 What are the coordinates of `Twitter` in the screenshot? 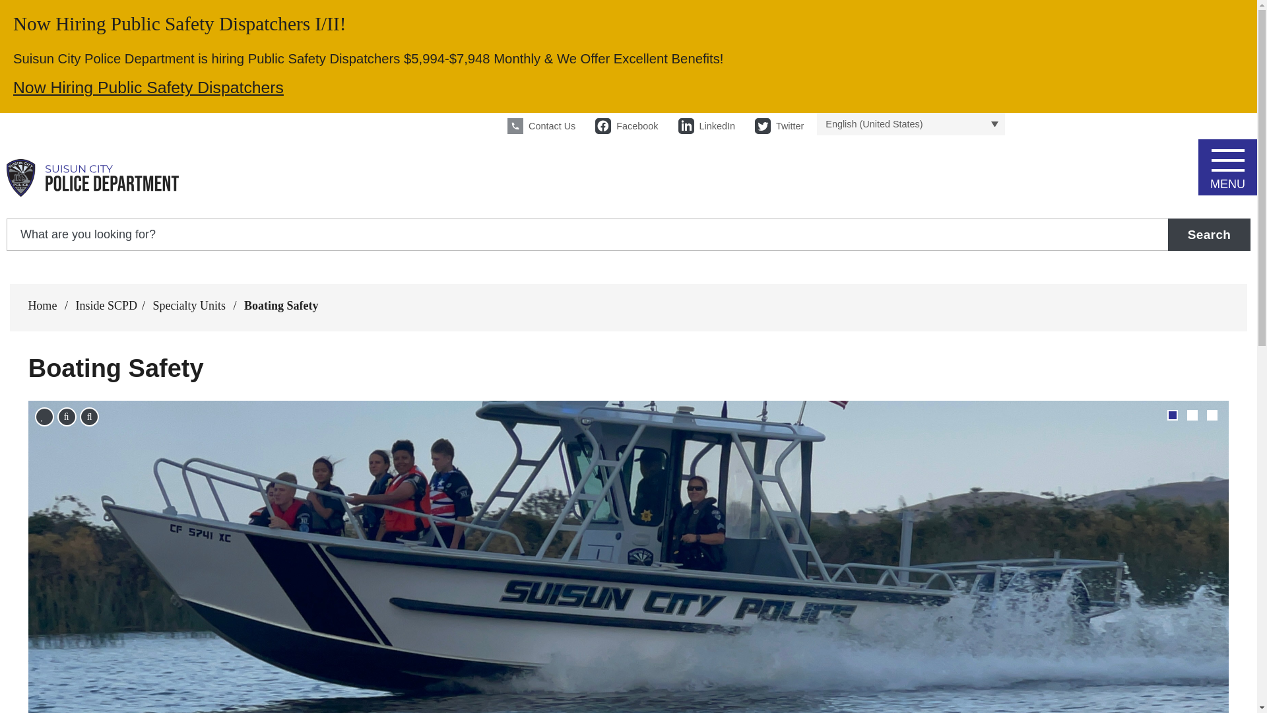 It's located at (779, 125).